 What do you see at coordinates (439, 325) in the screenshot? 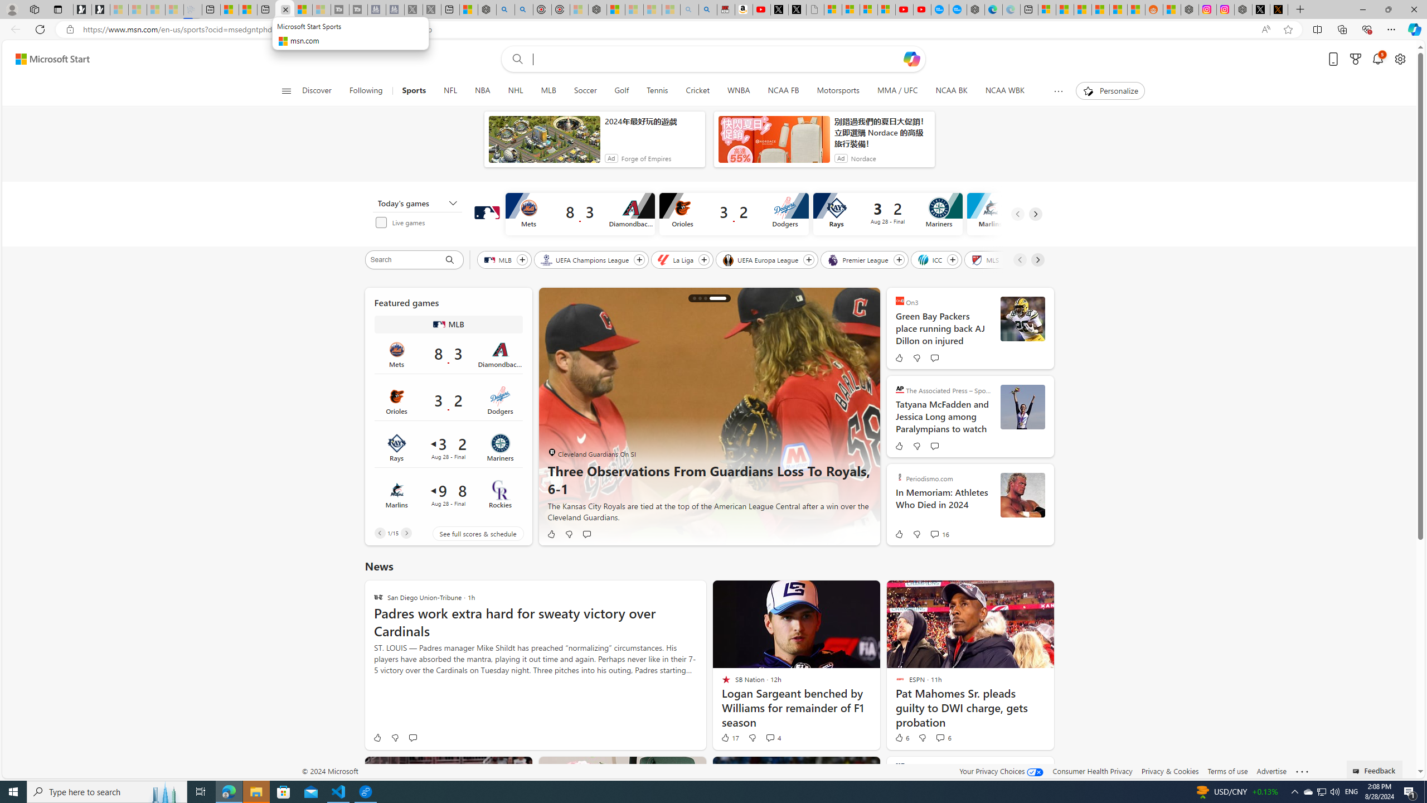
I see `MLB` at bounding box center [439, 325].